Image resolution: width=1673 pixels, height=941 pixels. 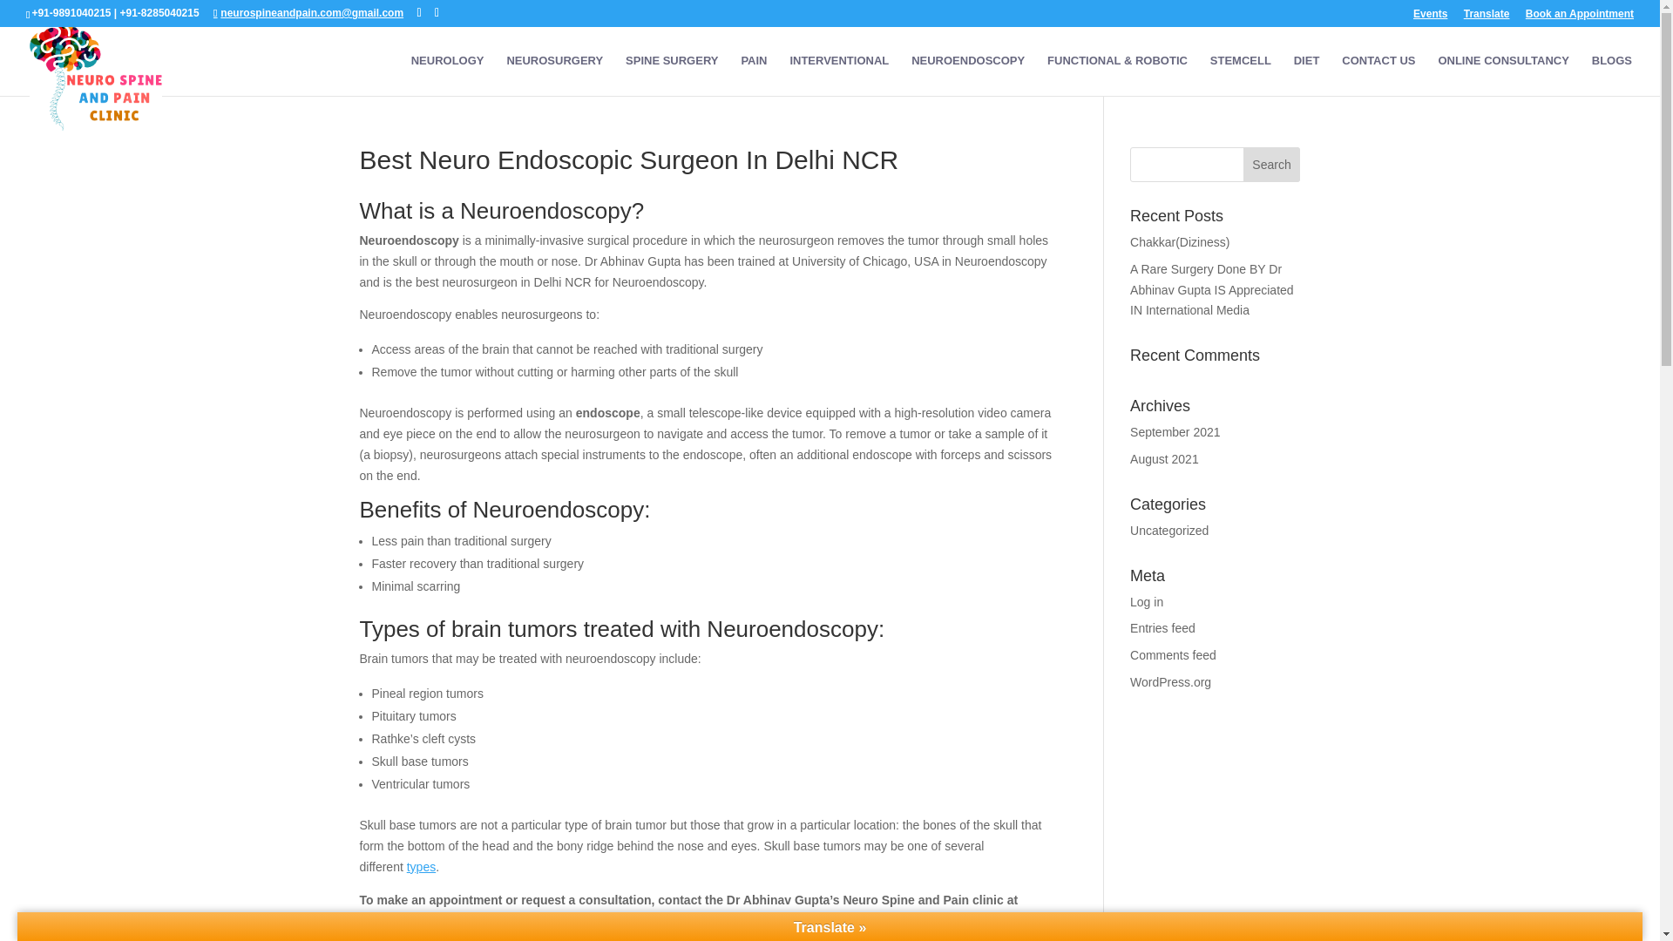 What do you see at coordinates (448, 75) in the screenshot?
I see `NEUROLOGY` at bounding box center [448, 75].